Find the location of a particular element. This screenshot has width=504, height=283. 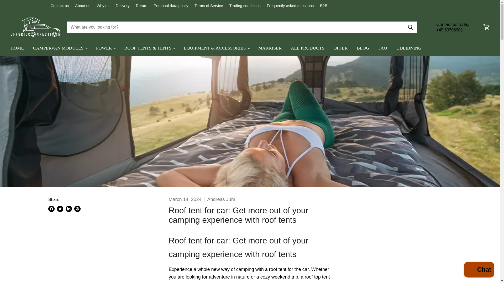

POWER is located at coordinates (106, 48).